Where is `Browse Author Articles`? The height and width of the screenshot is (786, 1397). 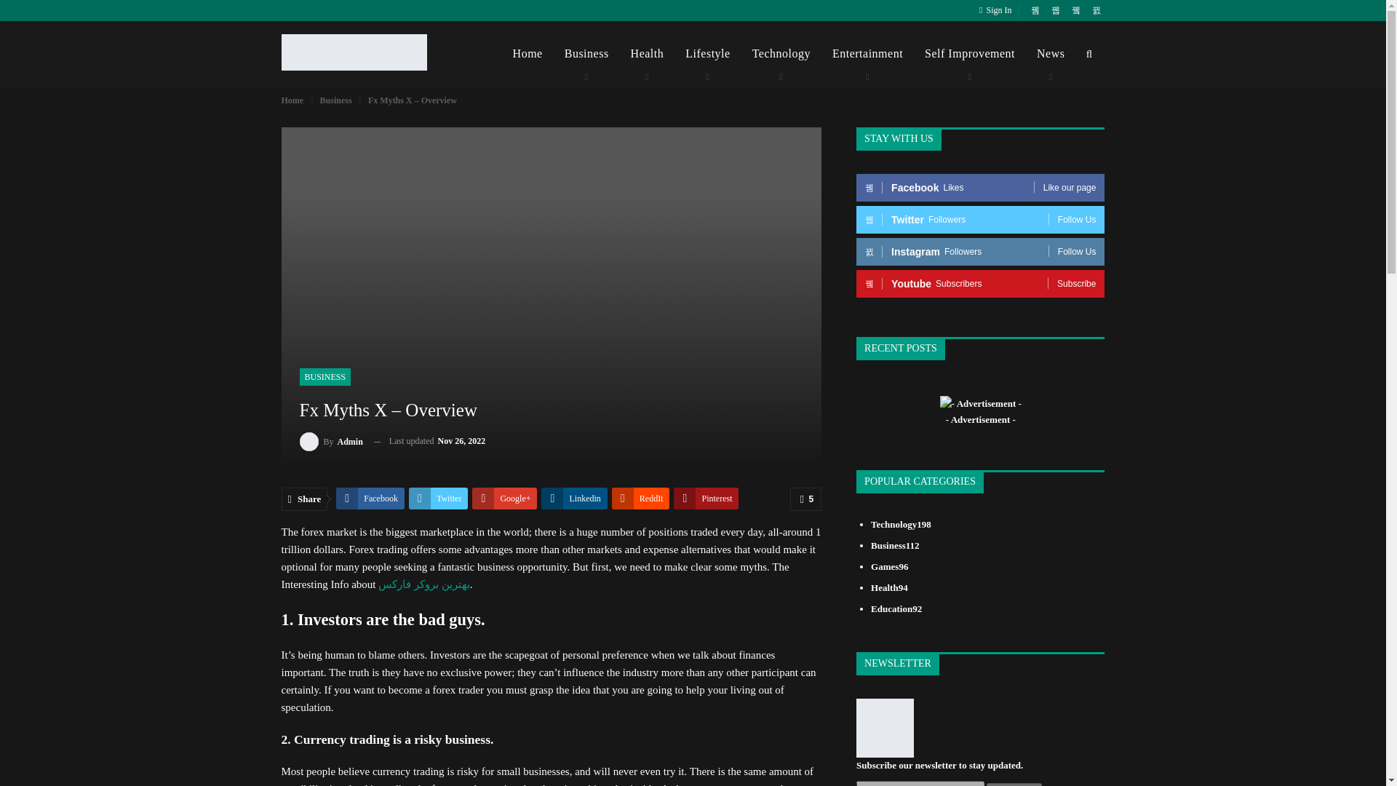
Browse Author Articles is located at coordinates (332, 441).